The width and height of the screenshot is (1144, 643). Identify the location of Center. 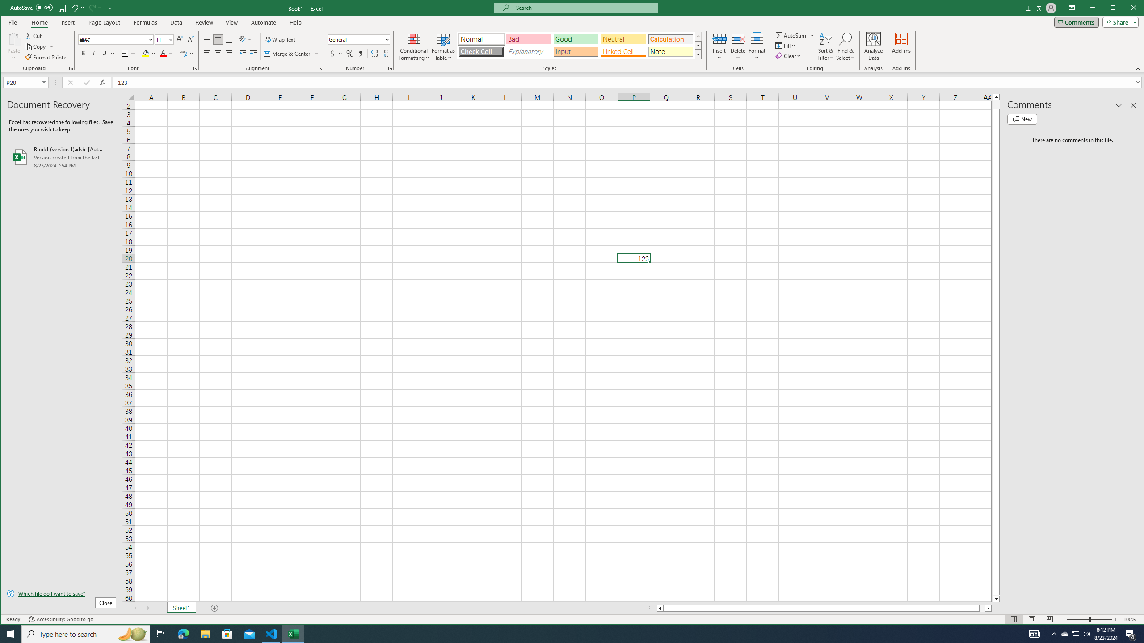
(218, 54).